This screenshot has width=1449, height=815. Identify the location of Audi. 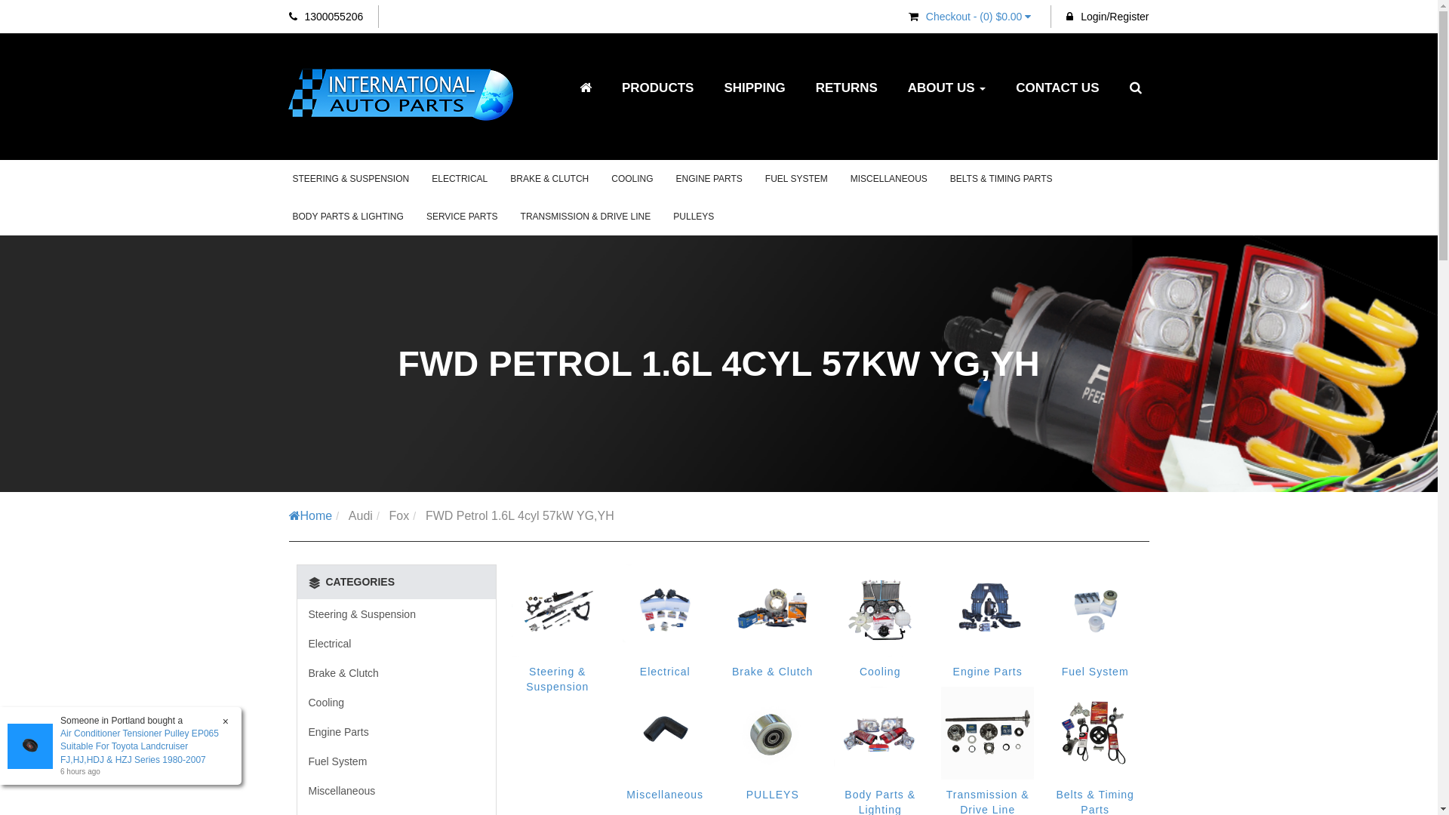
(361, 516).